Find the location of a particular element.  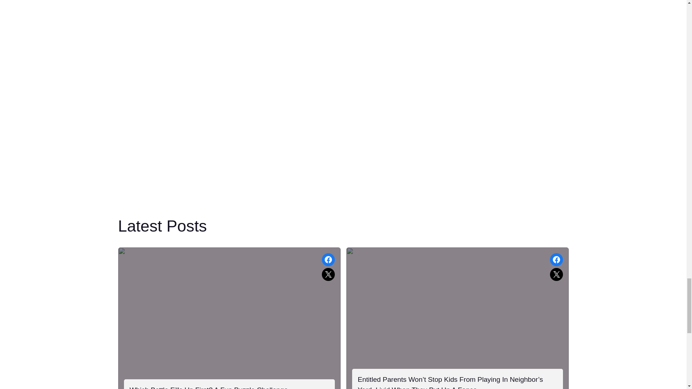

Facebook is located at coordinates (556, 259).